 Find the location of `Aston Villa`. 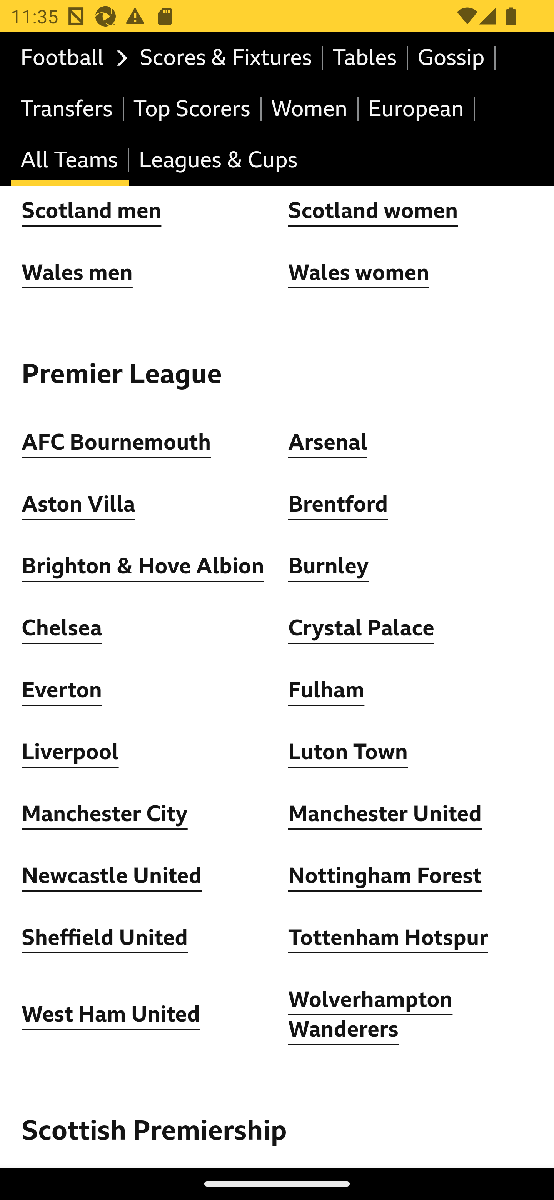

Aston Villa is located at coordinates (78, 505).